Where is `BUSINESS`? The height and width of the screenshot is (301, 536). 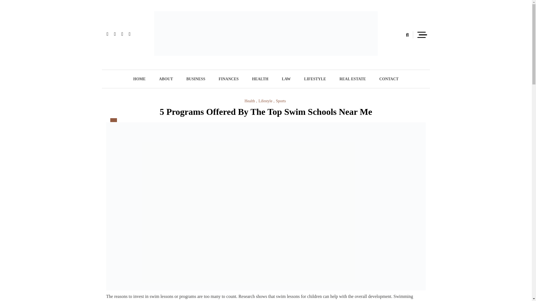 BUSINESS is located at coordinates (195, 79).